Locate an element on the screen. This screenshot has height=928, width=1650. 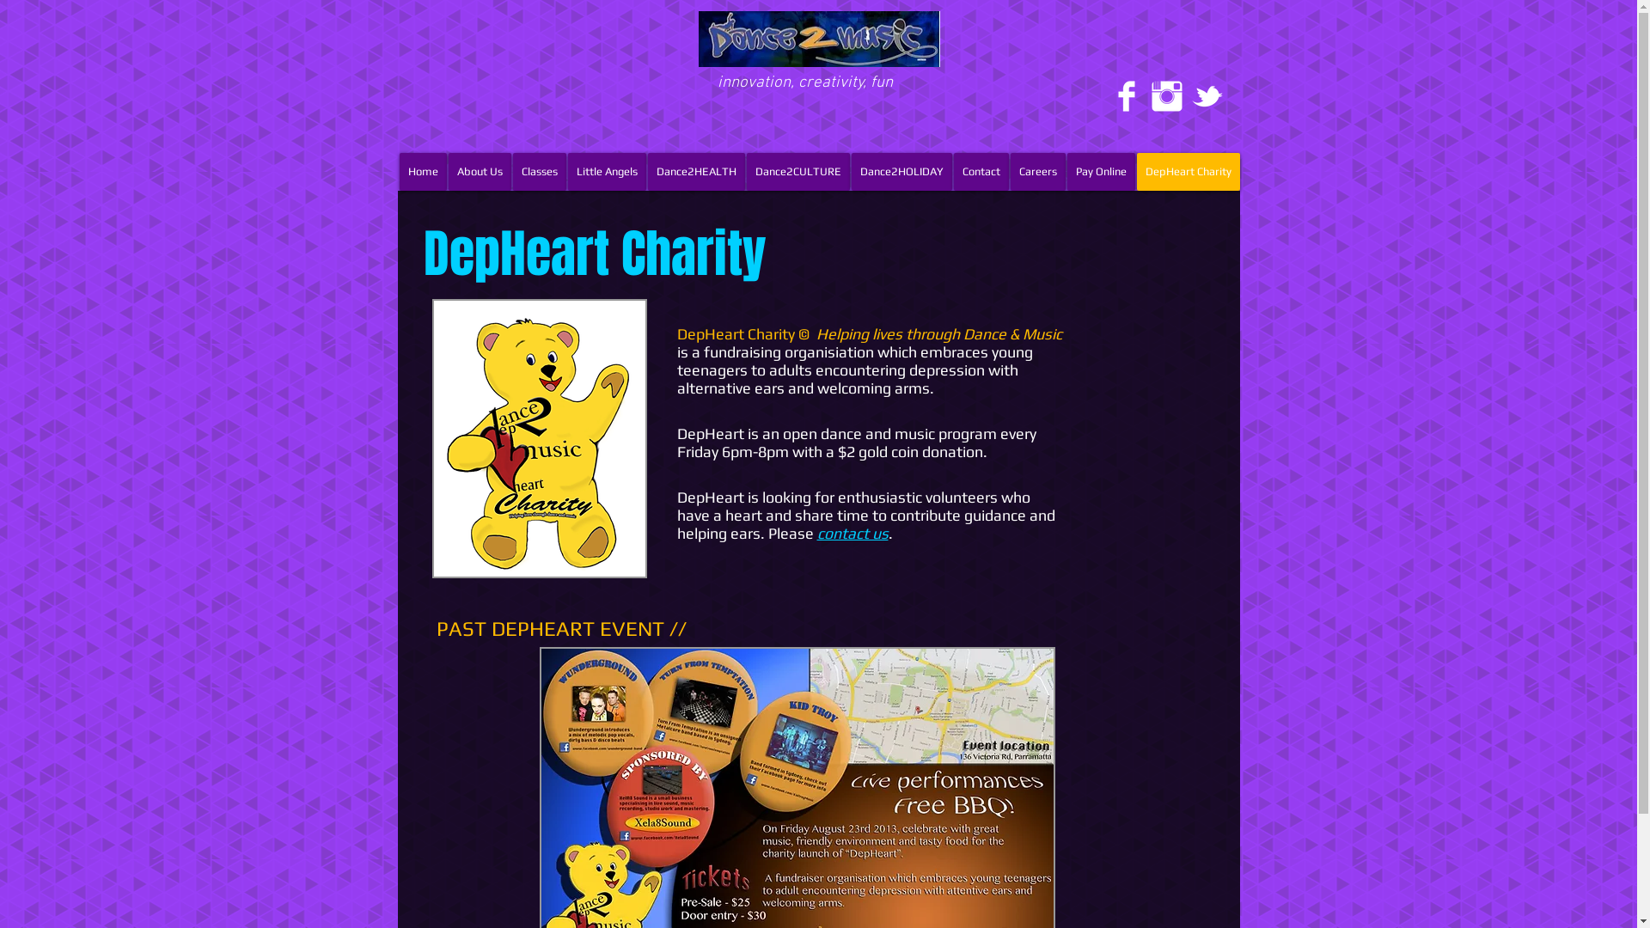
About Us is located at coordinates (480, 172).